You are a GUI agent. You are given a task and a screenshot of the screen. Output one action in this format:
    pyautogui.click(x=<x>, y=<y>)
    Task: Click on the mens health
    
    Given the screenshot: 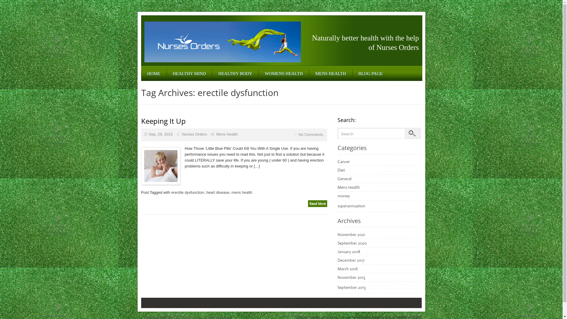 What is the action you would take?
    pyautogui.click(x=242, y=193)
    